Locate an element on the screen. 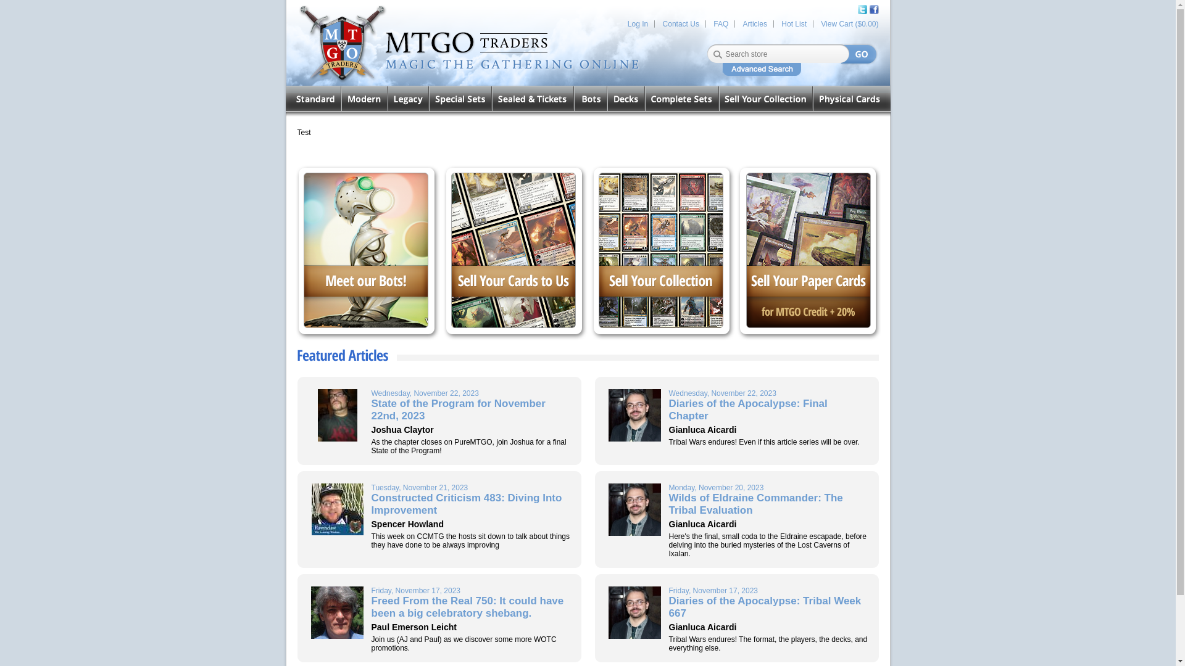 The image size is (1185, 666). Log In is located at coordinates (638, 24).